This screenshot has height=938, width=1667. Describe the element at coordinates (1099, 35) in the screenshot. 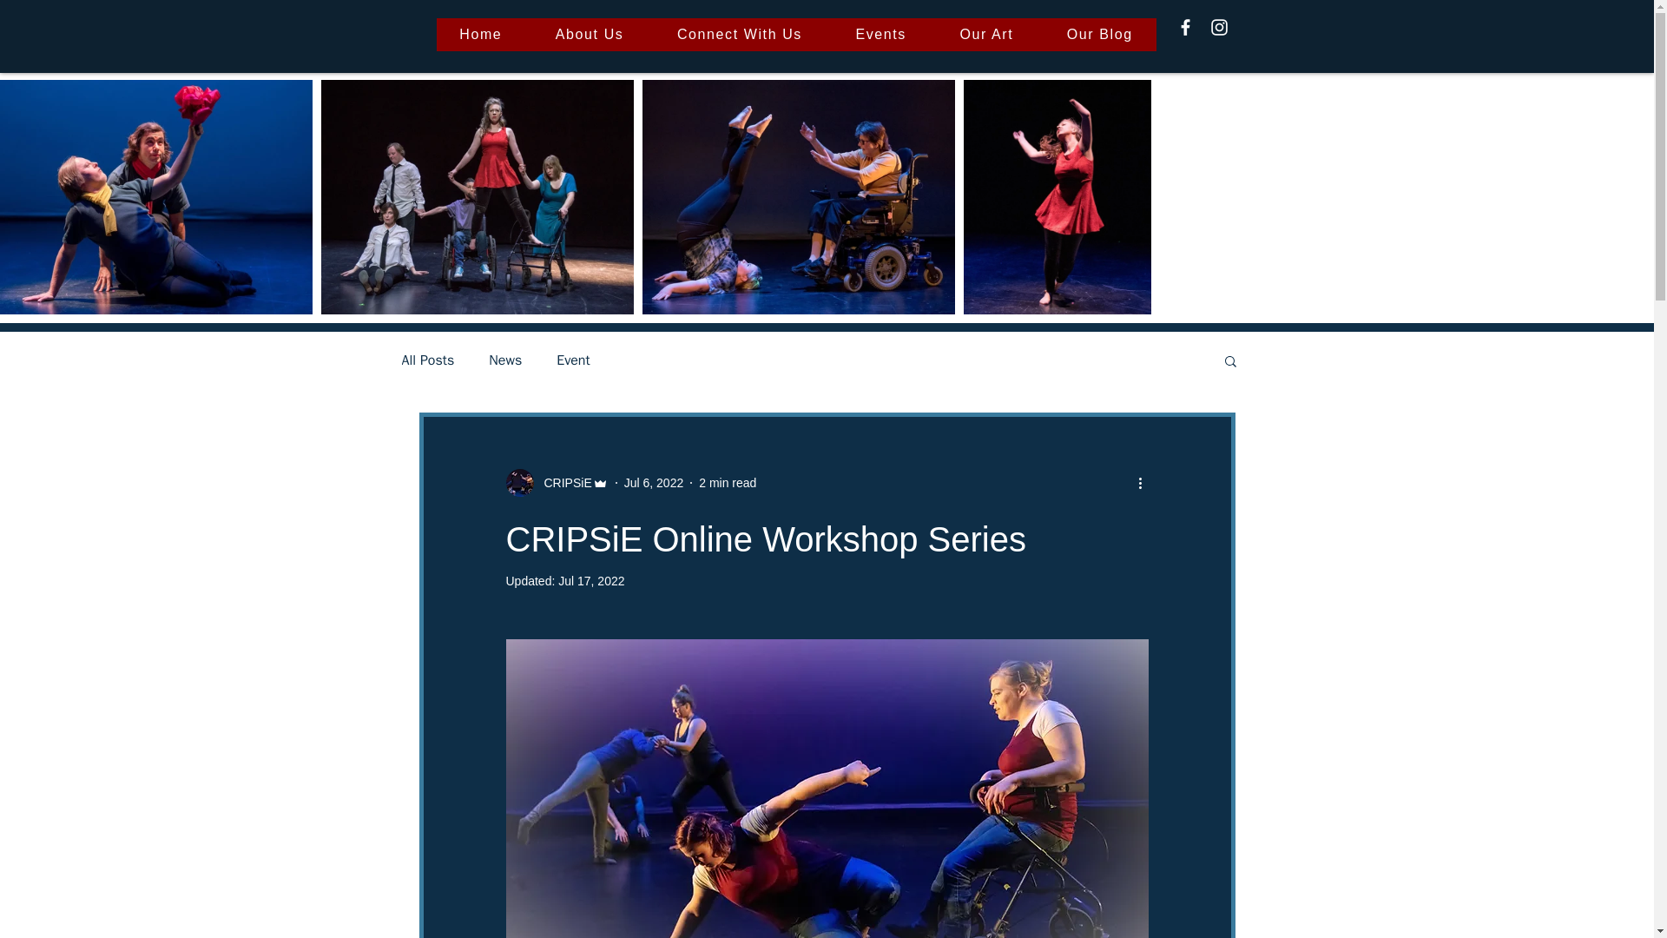

I see `Our Blog` at that location.